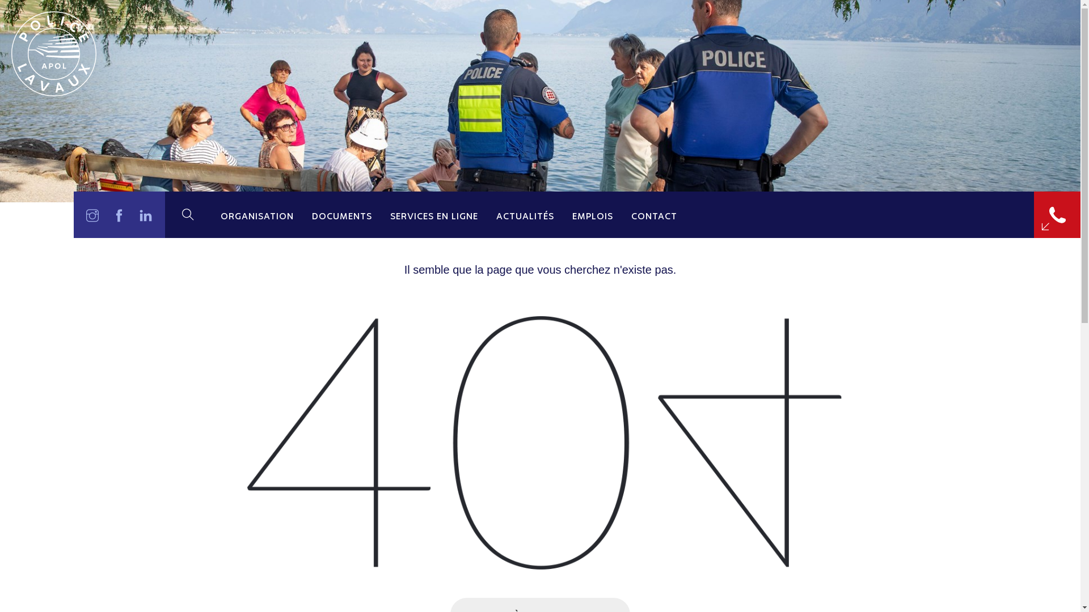 The image size is (1089, 612). I want to click on Instagram, so click(93, 215).